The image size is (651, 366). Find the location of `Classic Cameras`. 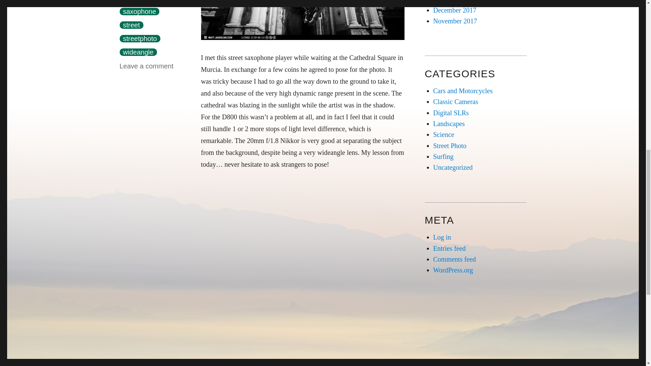

Classic Cameras is located at coordinates (456, 102).